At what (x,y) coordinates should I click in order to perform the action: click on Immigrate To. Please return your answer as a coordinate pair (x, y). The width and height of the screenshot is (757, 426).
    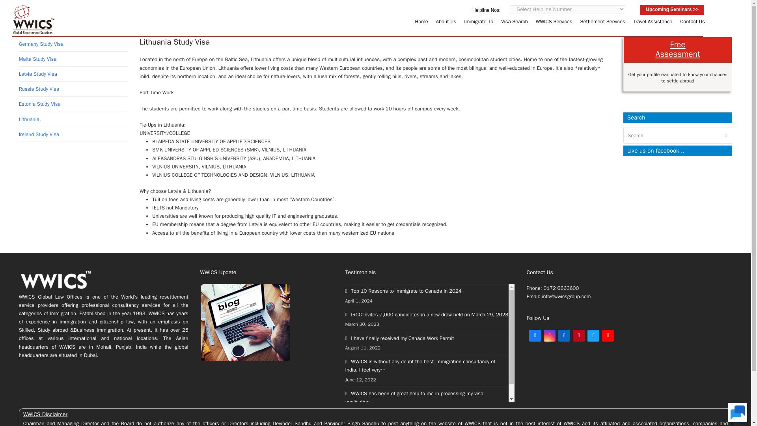
    Looking at the image, I should click on (479, 21).